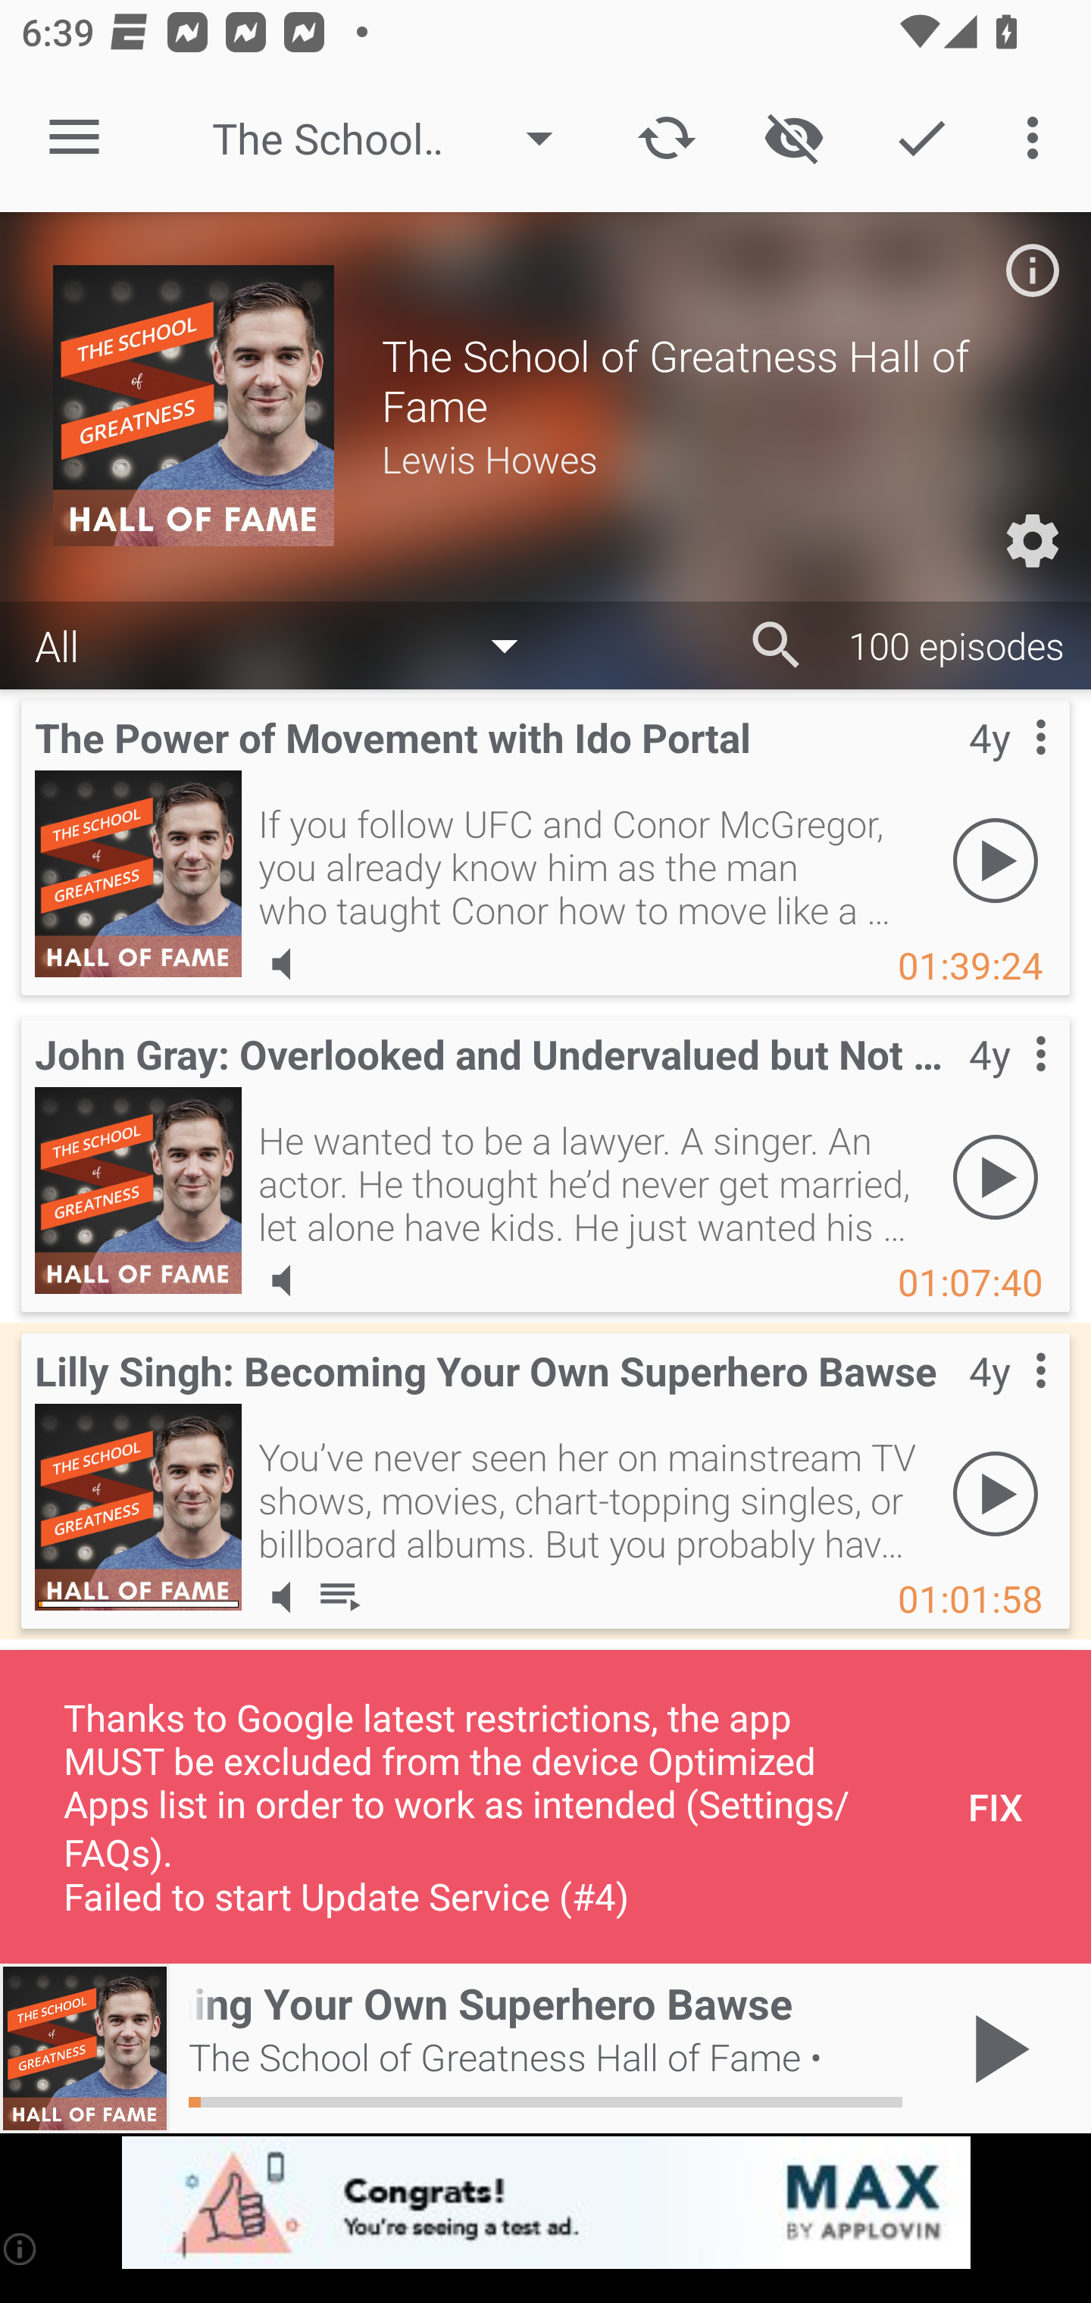  I want to click on Lilly Singh: Becoming Your Own Superhero Bawse, so click(138, 1507).